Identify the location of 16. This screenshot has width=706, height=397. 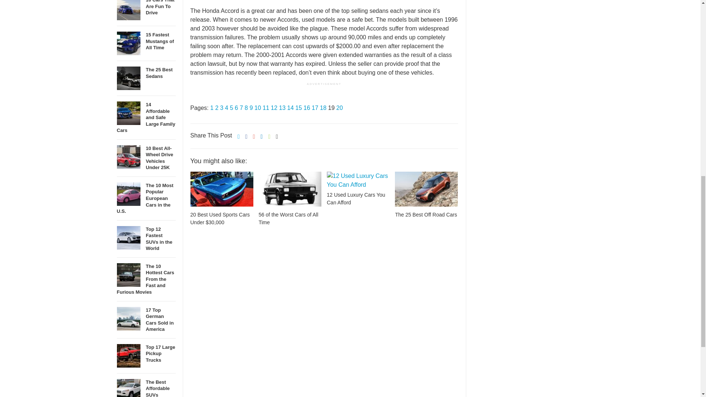
(307, 108).